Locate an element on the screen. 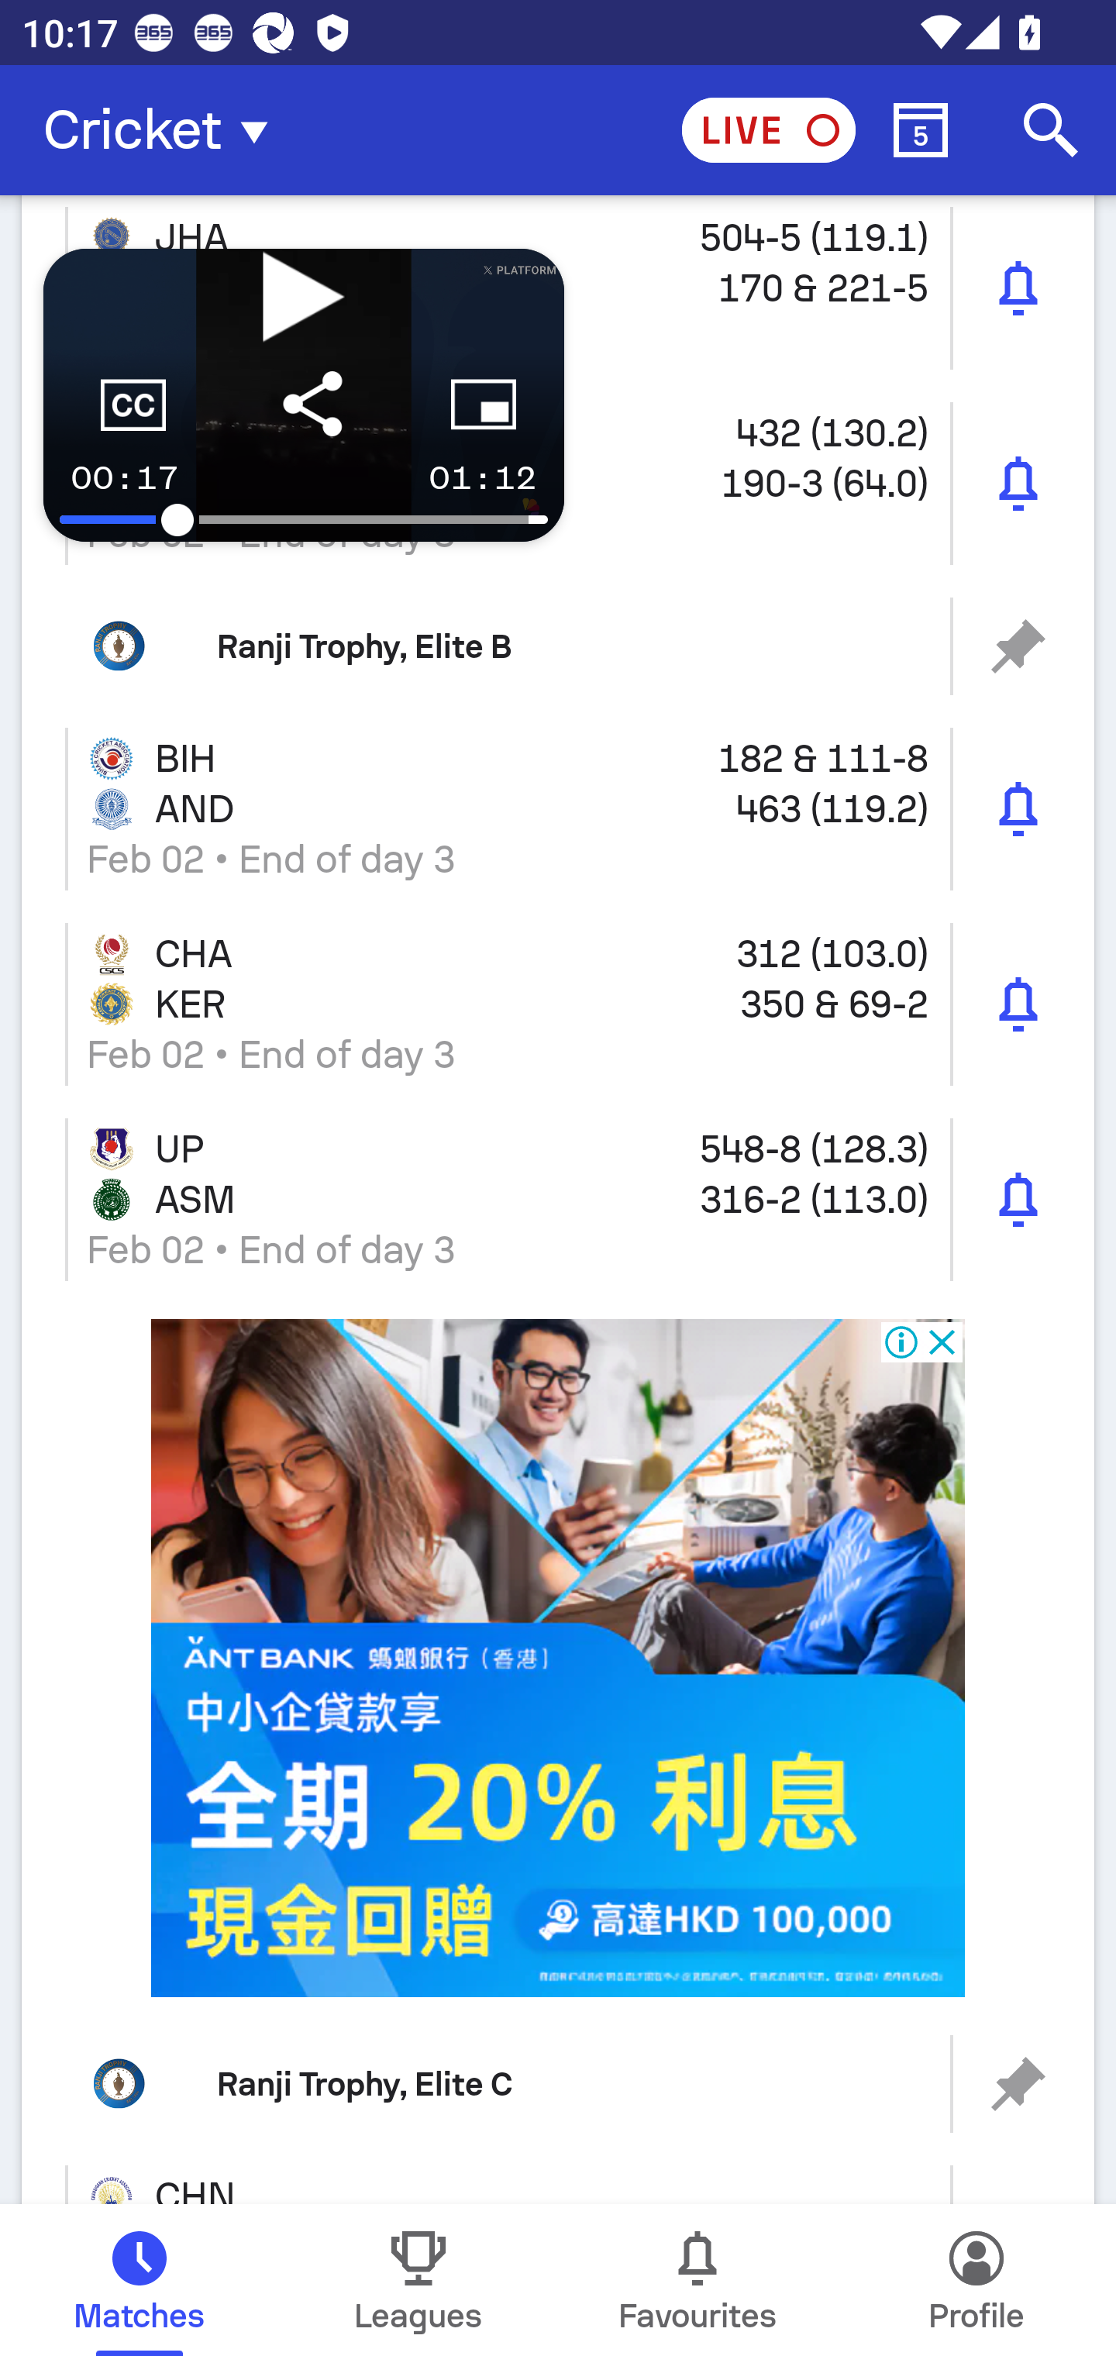 This screenshot has width=1116, height=2356. Leagues is located at coordinates (418, 2280).